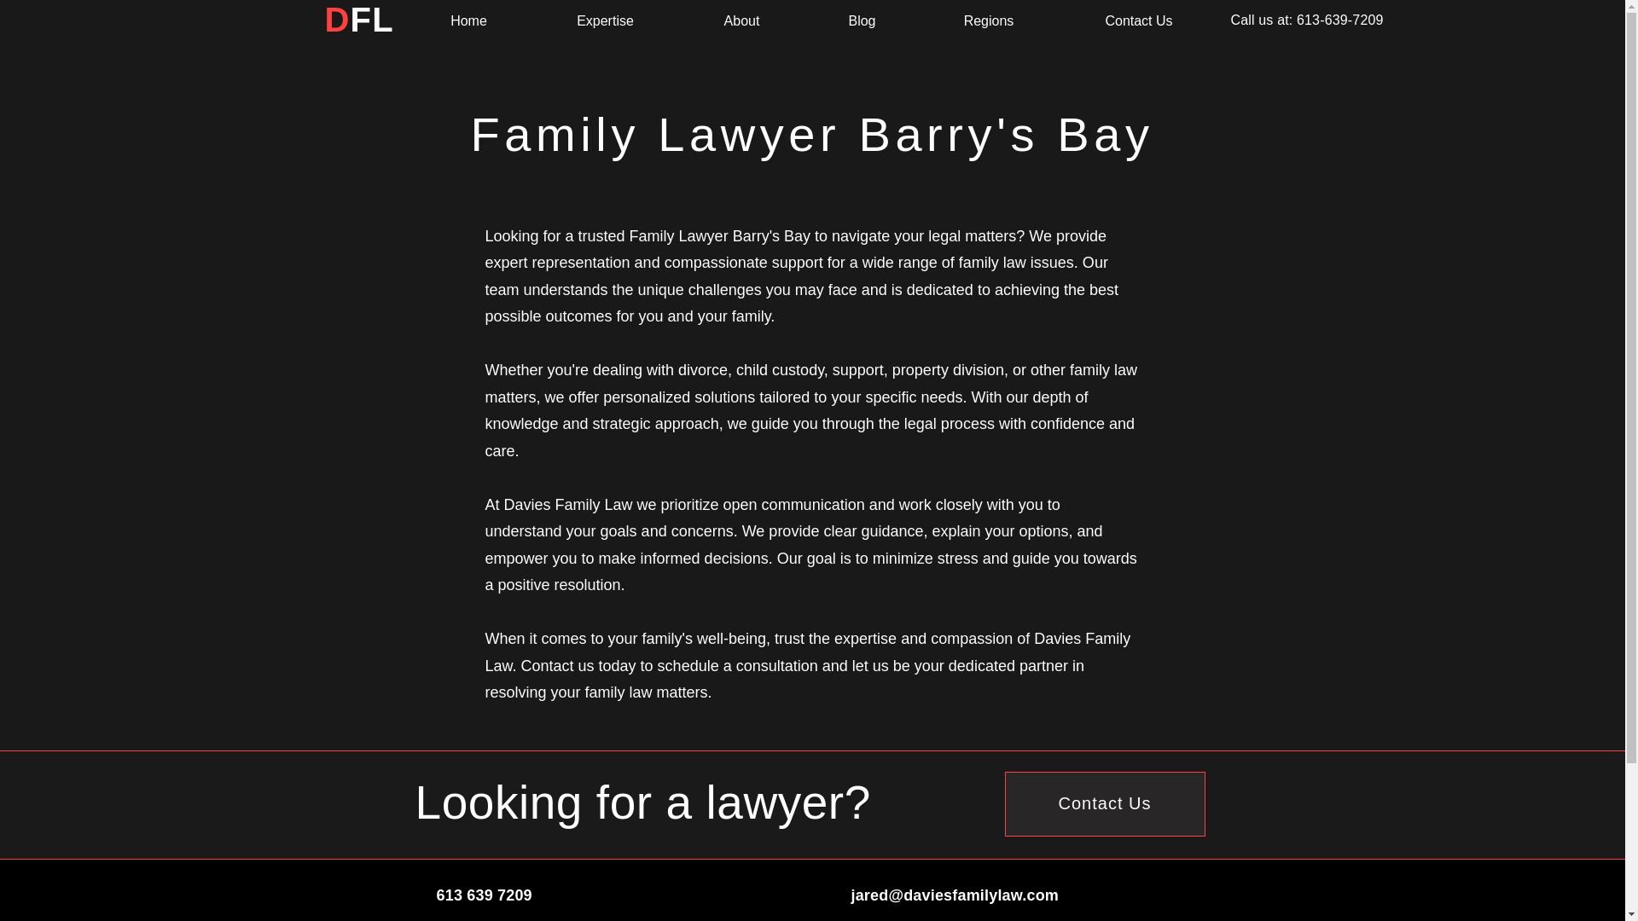 The width and height of the screenshot is (1638, 921). What do you see at coordinates (1106, 803) in the screenshot?
I see `Contact Us` at bounding box center [1106, 803].